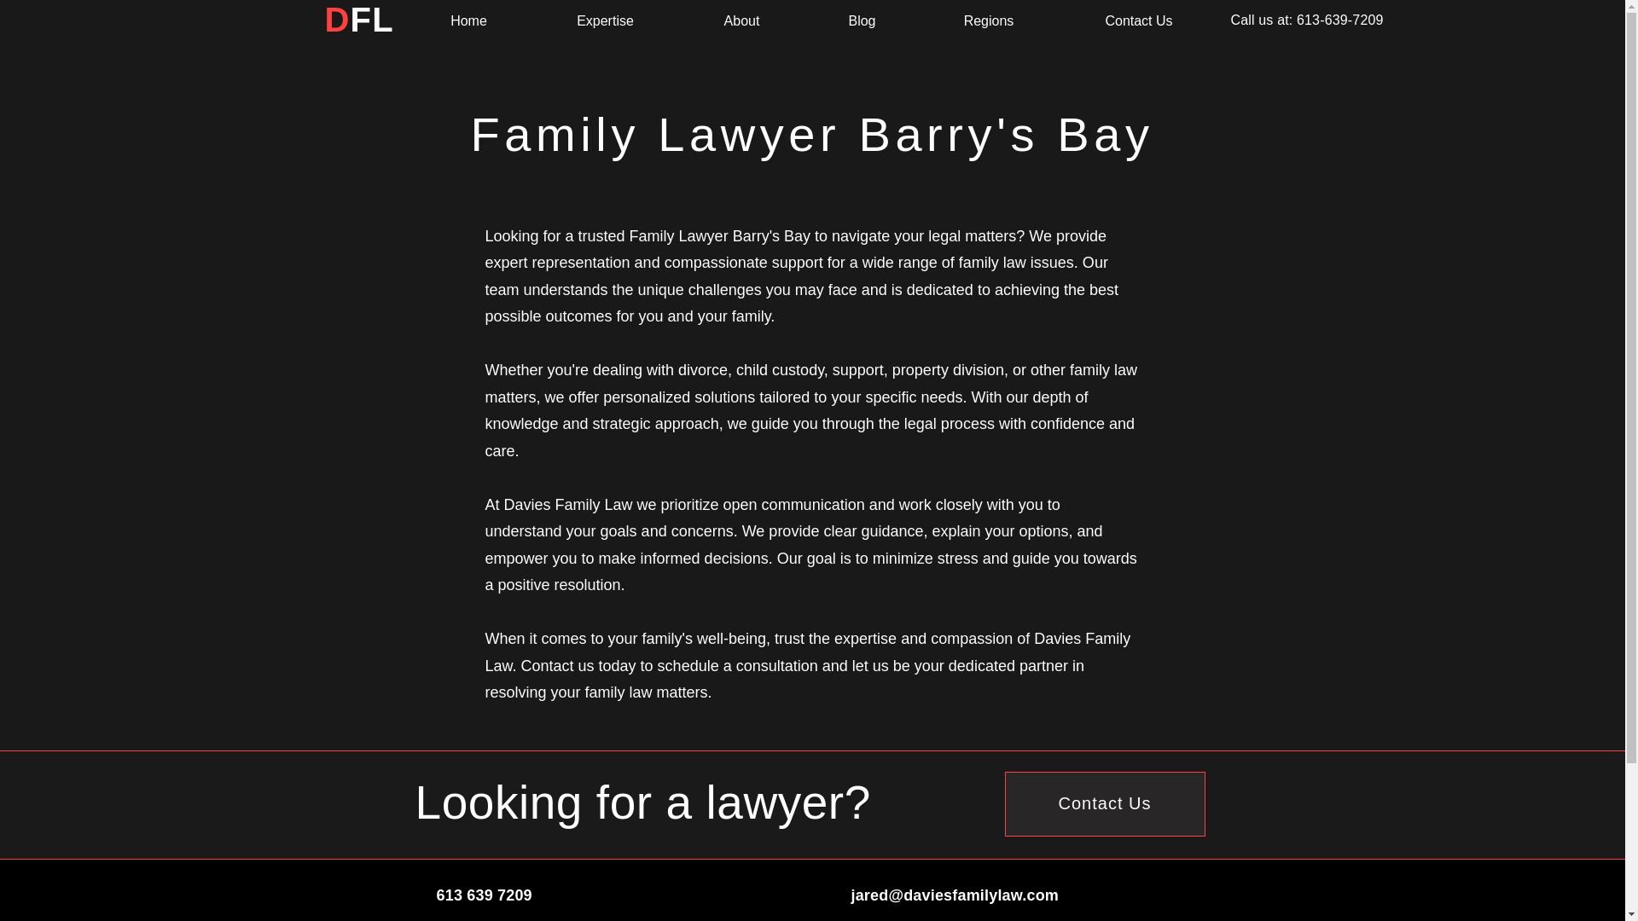 The width and height of the screenshot is (1638, 921). What do you see at coordinates (1106, 803) in the screenshot?
I see `Contact Us` at bounding box center [1106, 803].